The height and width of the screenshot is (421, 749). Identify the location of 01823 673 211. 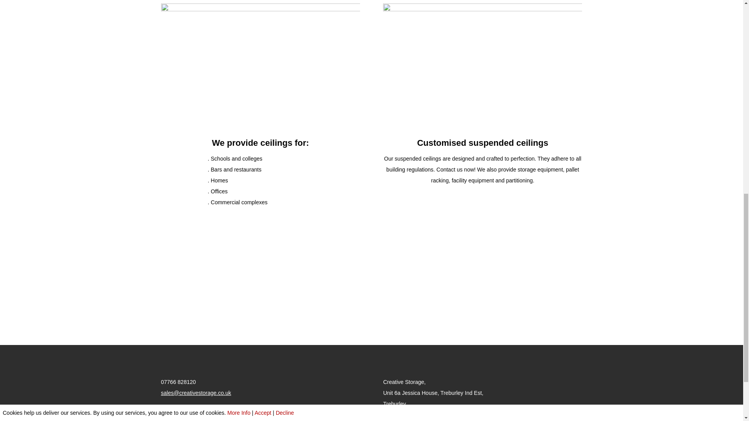
(371, 290).